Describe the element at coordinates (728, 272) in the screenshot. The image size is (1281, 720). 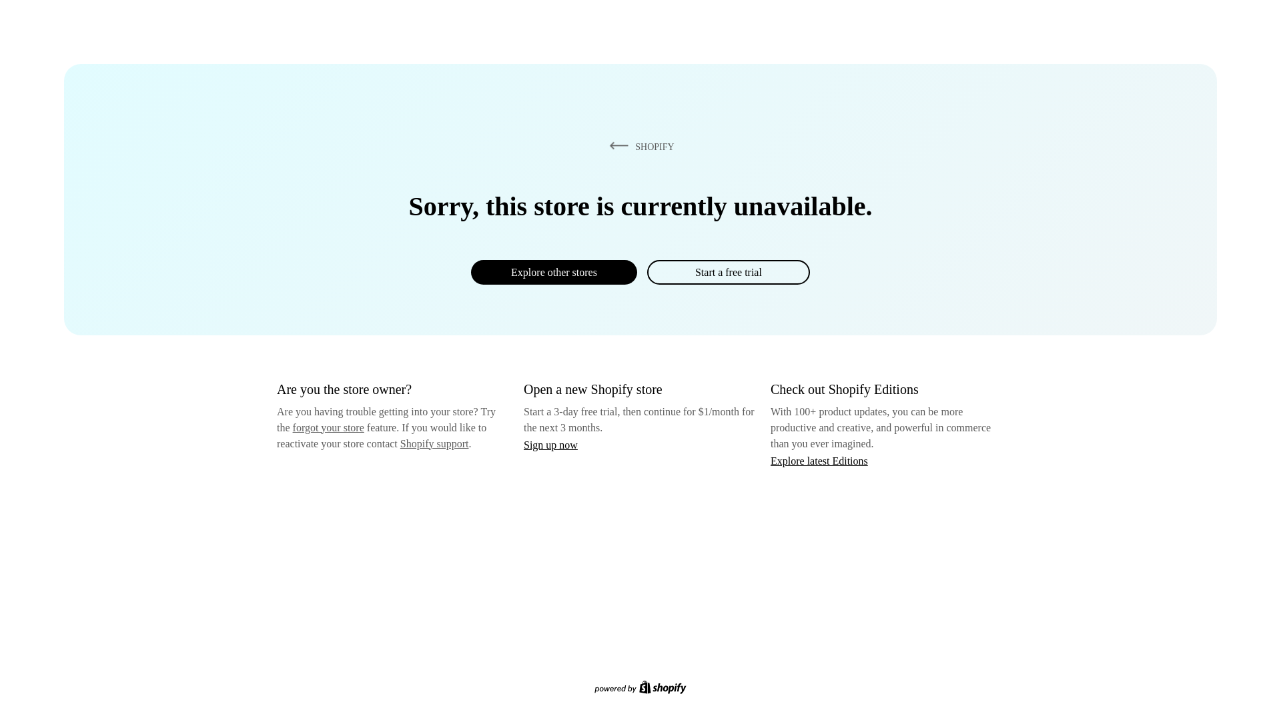
I see `Start a free trial` at that location.